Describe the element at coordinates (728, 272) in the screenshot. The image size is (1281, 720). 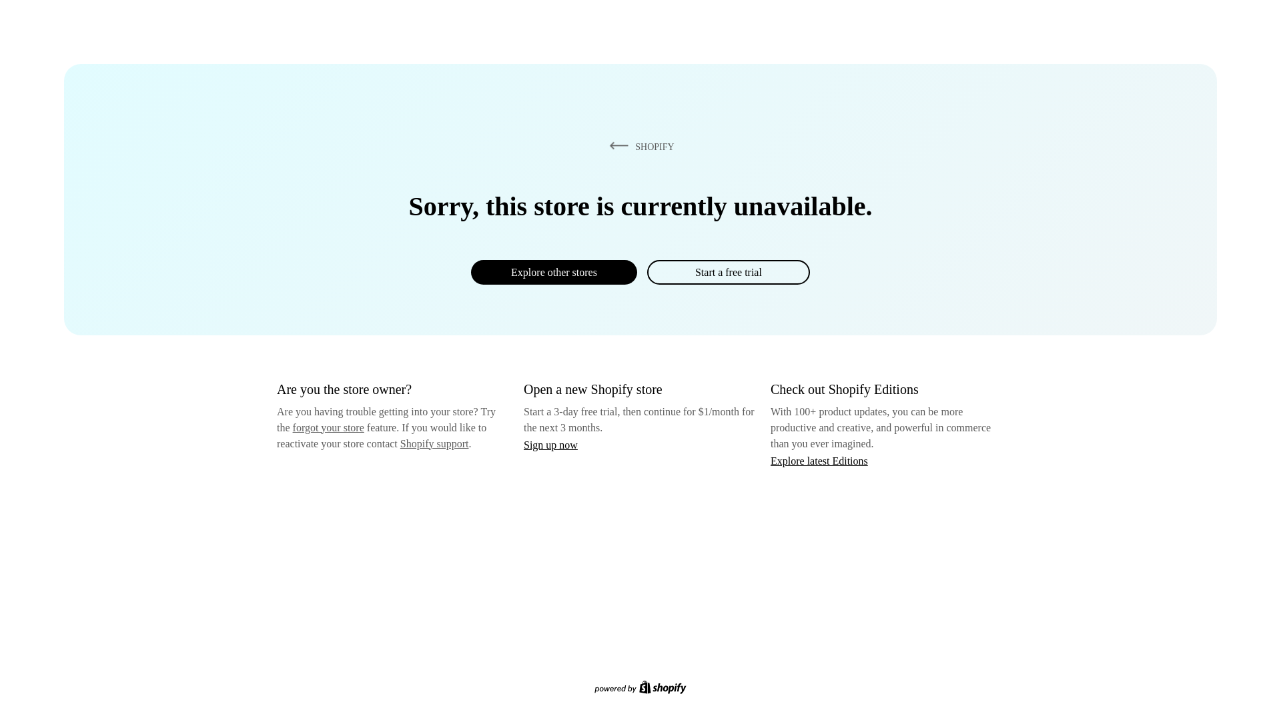
I see `Start a free trial` at that location.